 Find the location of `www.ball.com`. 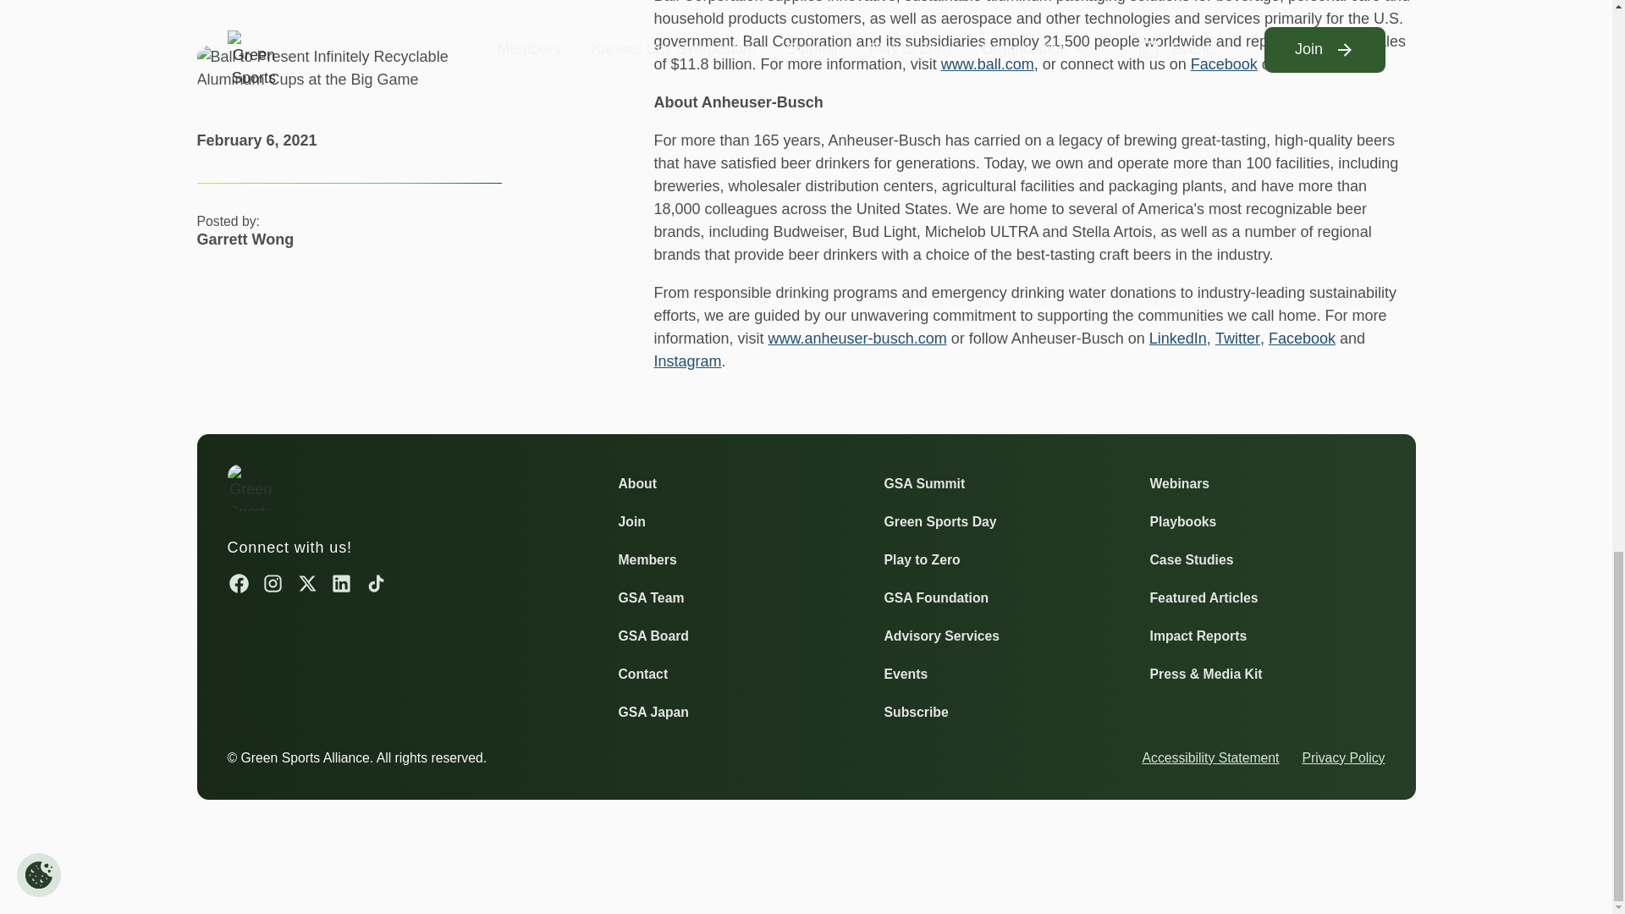

www.ball.com is located at coordinates (987, 64).